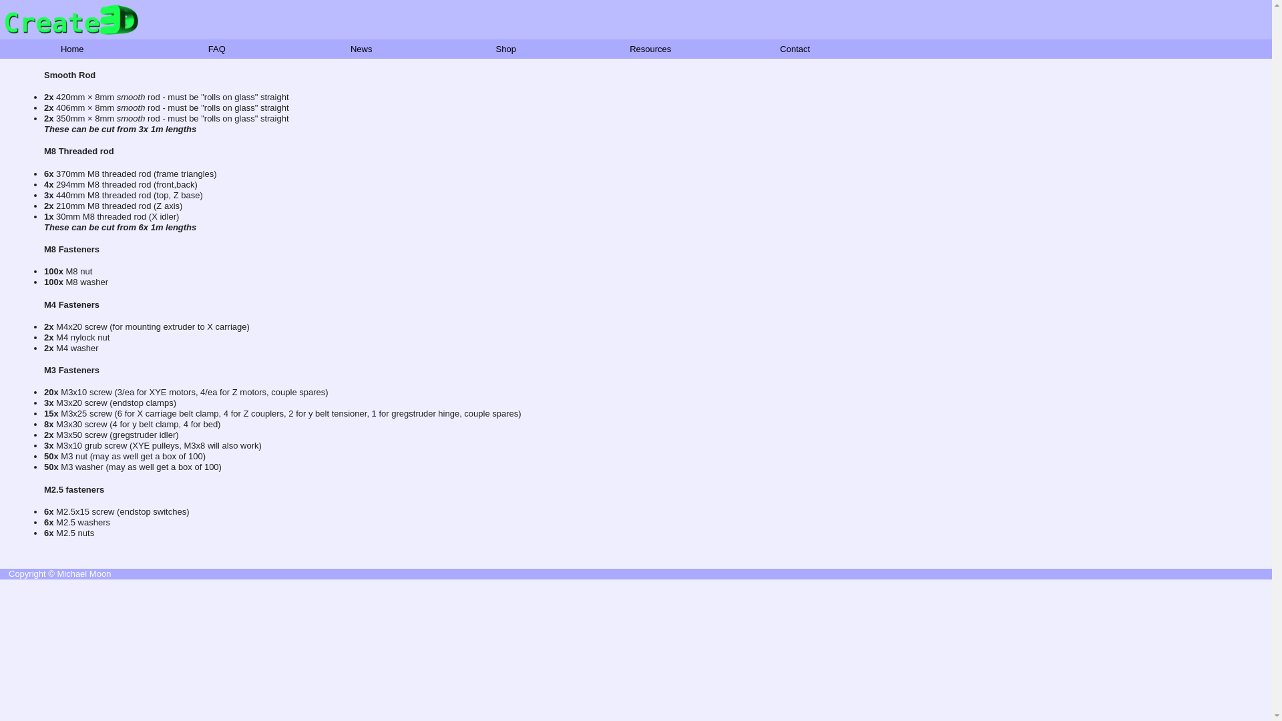  Describe the element at coordinates (362, 49) in the screenshot. I see `News` at that location.